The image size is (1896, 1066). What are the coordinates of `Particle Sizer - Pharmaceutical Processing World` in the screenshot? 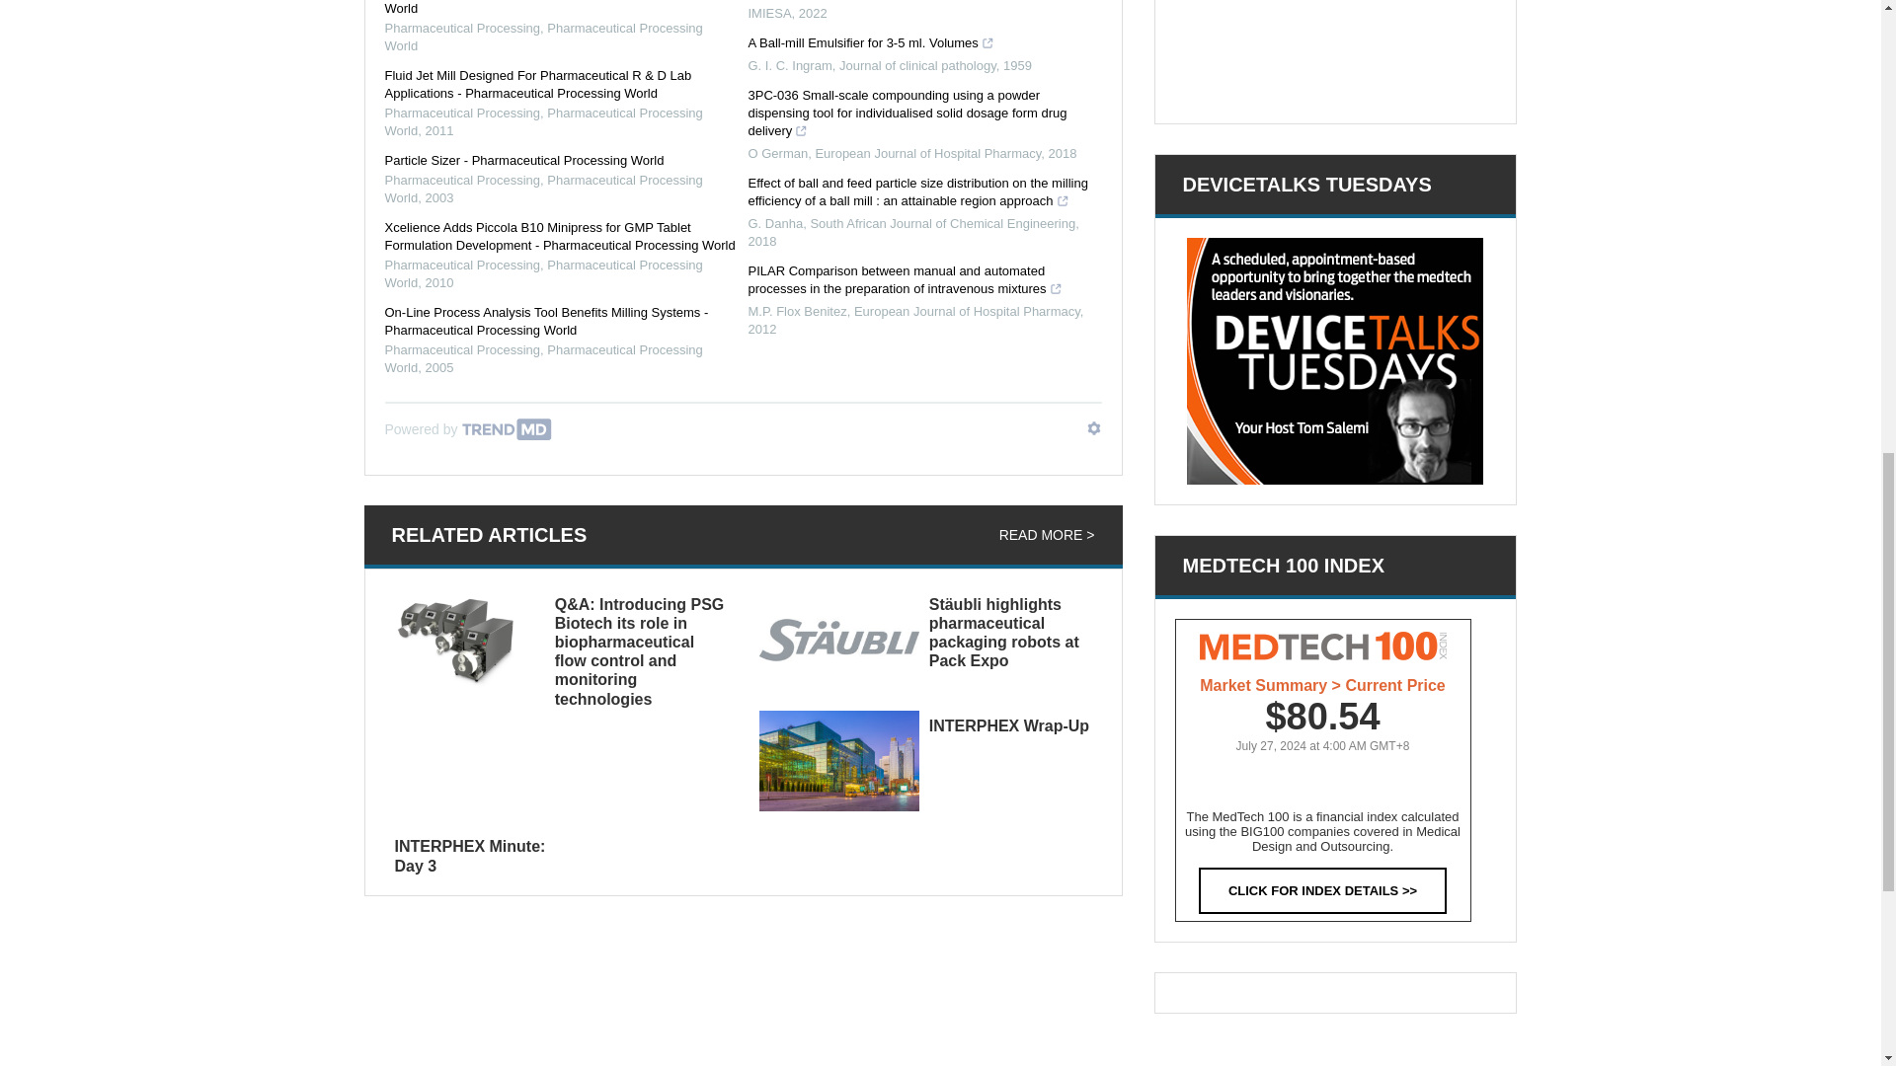 It's located at (524, 160).